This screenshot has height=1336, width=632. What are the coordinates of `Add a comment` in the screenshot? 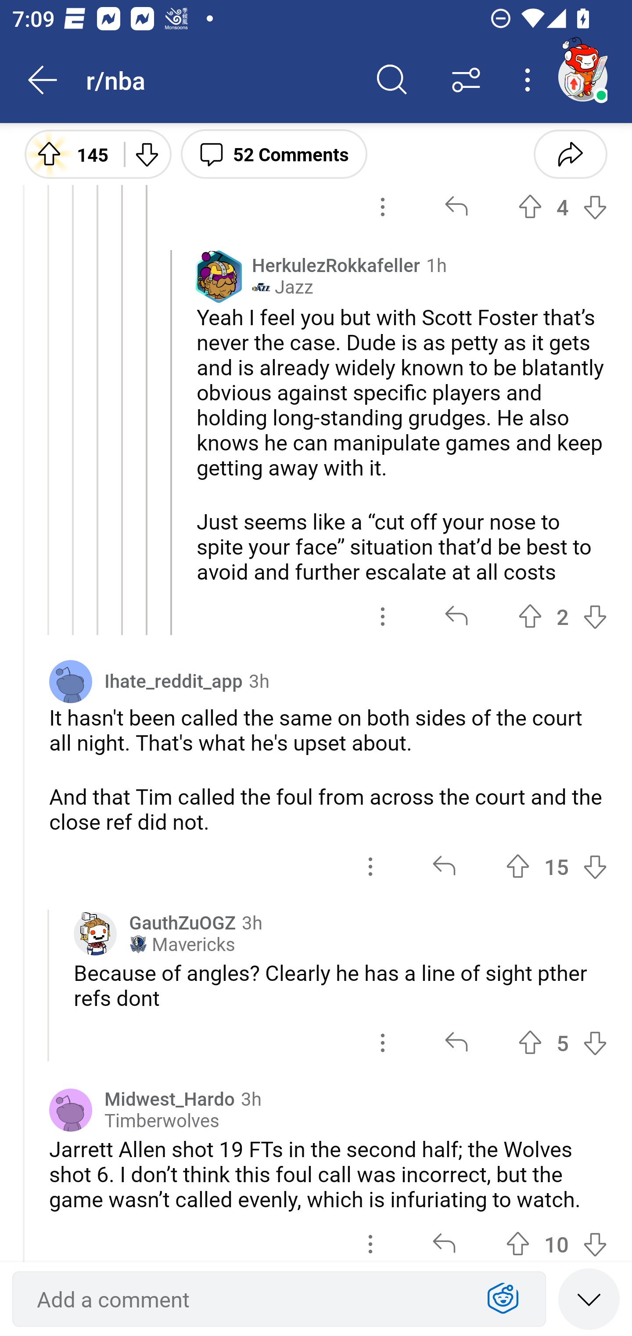 It's located at (248, 1299).